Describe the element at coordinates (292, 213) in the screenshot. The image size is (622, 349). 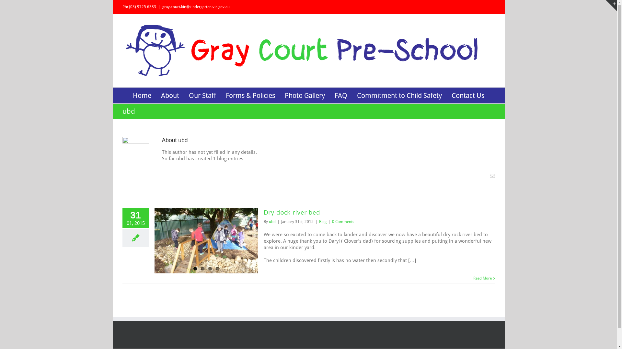
I see `Dry dock river bed` at that location.